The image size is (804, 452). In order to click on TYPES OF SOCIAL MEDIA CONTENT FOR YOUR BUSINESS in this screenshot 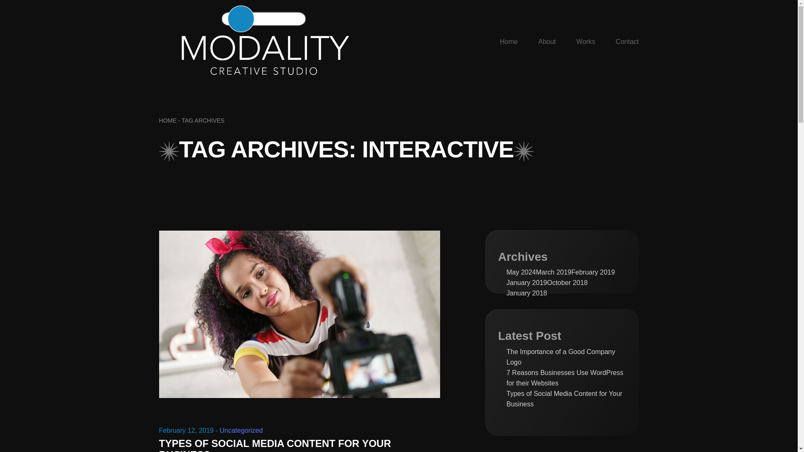, I will do `click(275, 445)`.